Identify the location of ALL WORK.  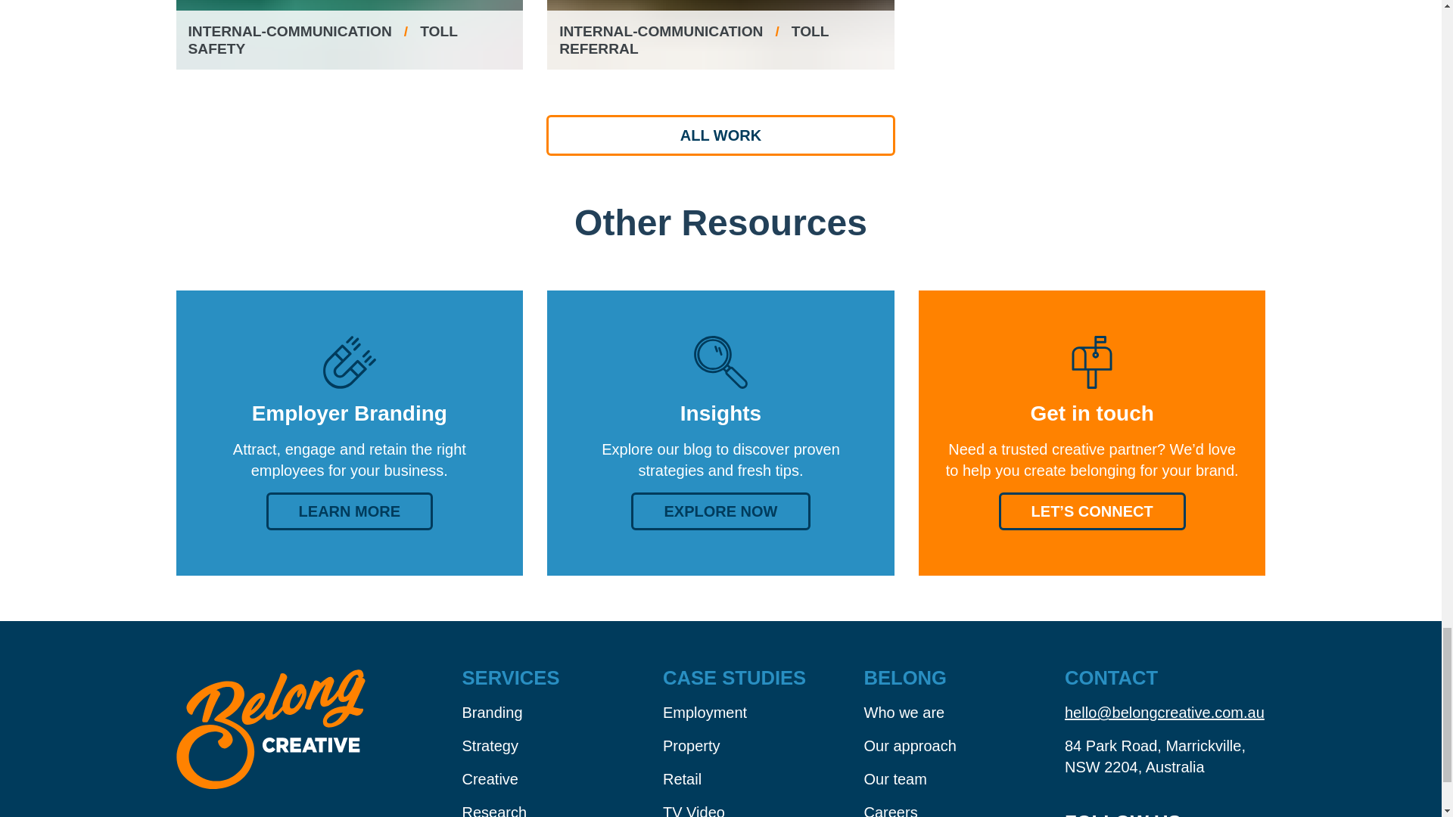
(720, 135).